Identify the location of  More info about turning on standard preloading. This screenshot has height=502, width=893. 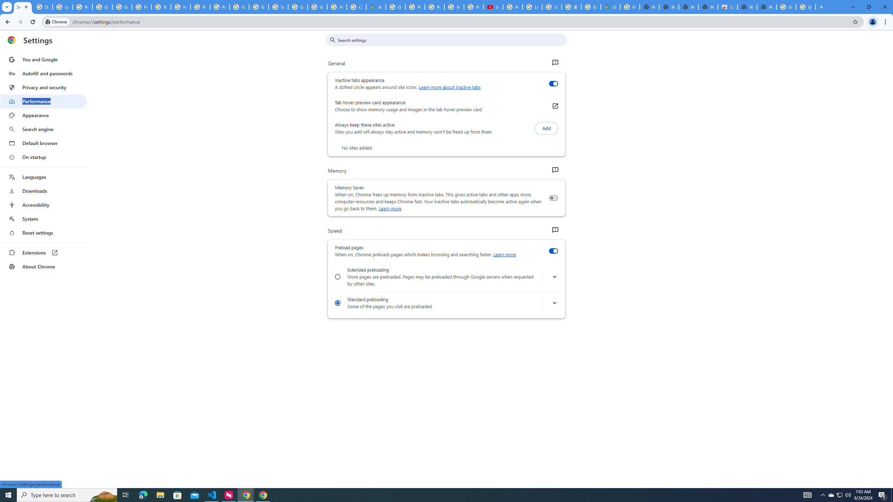
(554, 303).